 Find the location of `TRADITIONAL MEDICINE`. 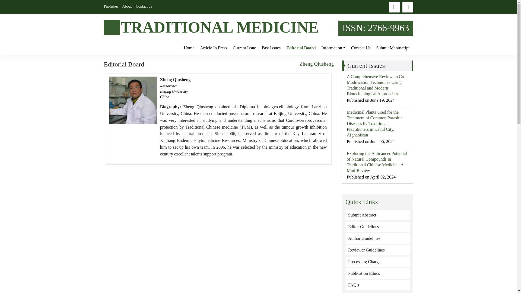

TRADITIONAL MEDICINE is located at coordinates (219, 27).